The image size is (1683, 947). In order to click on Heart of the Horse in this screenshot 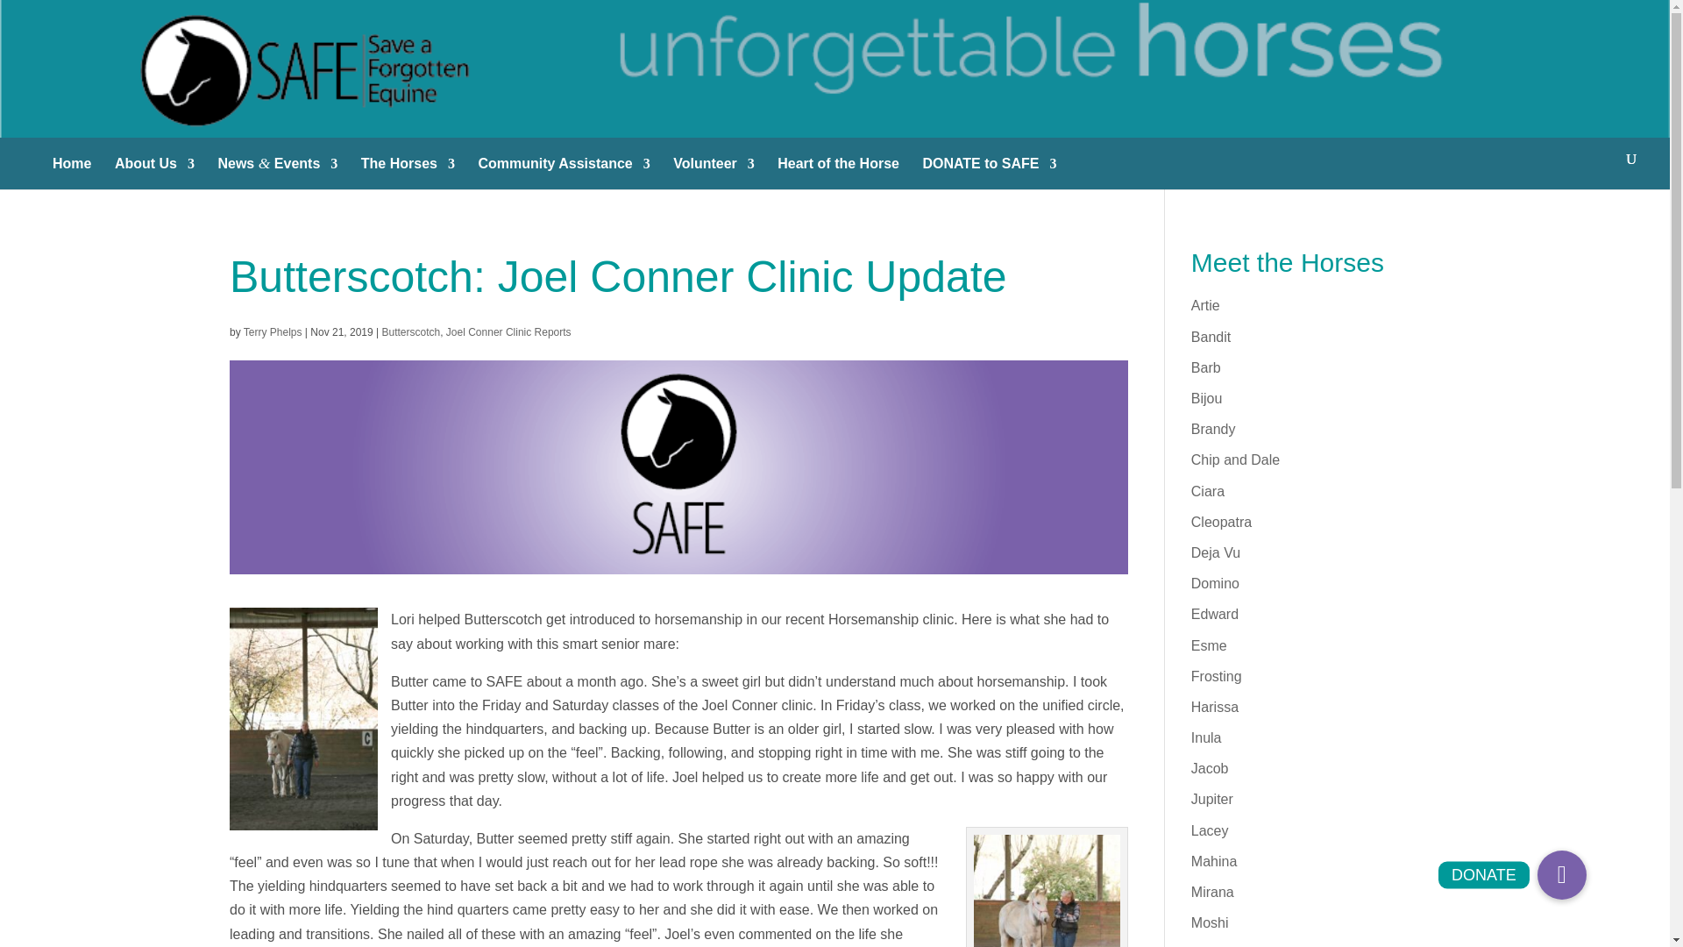, I will do `click(838, 170)`.